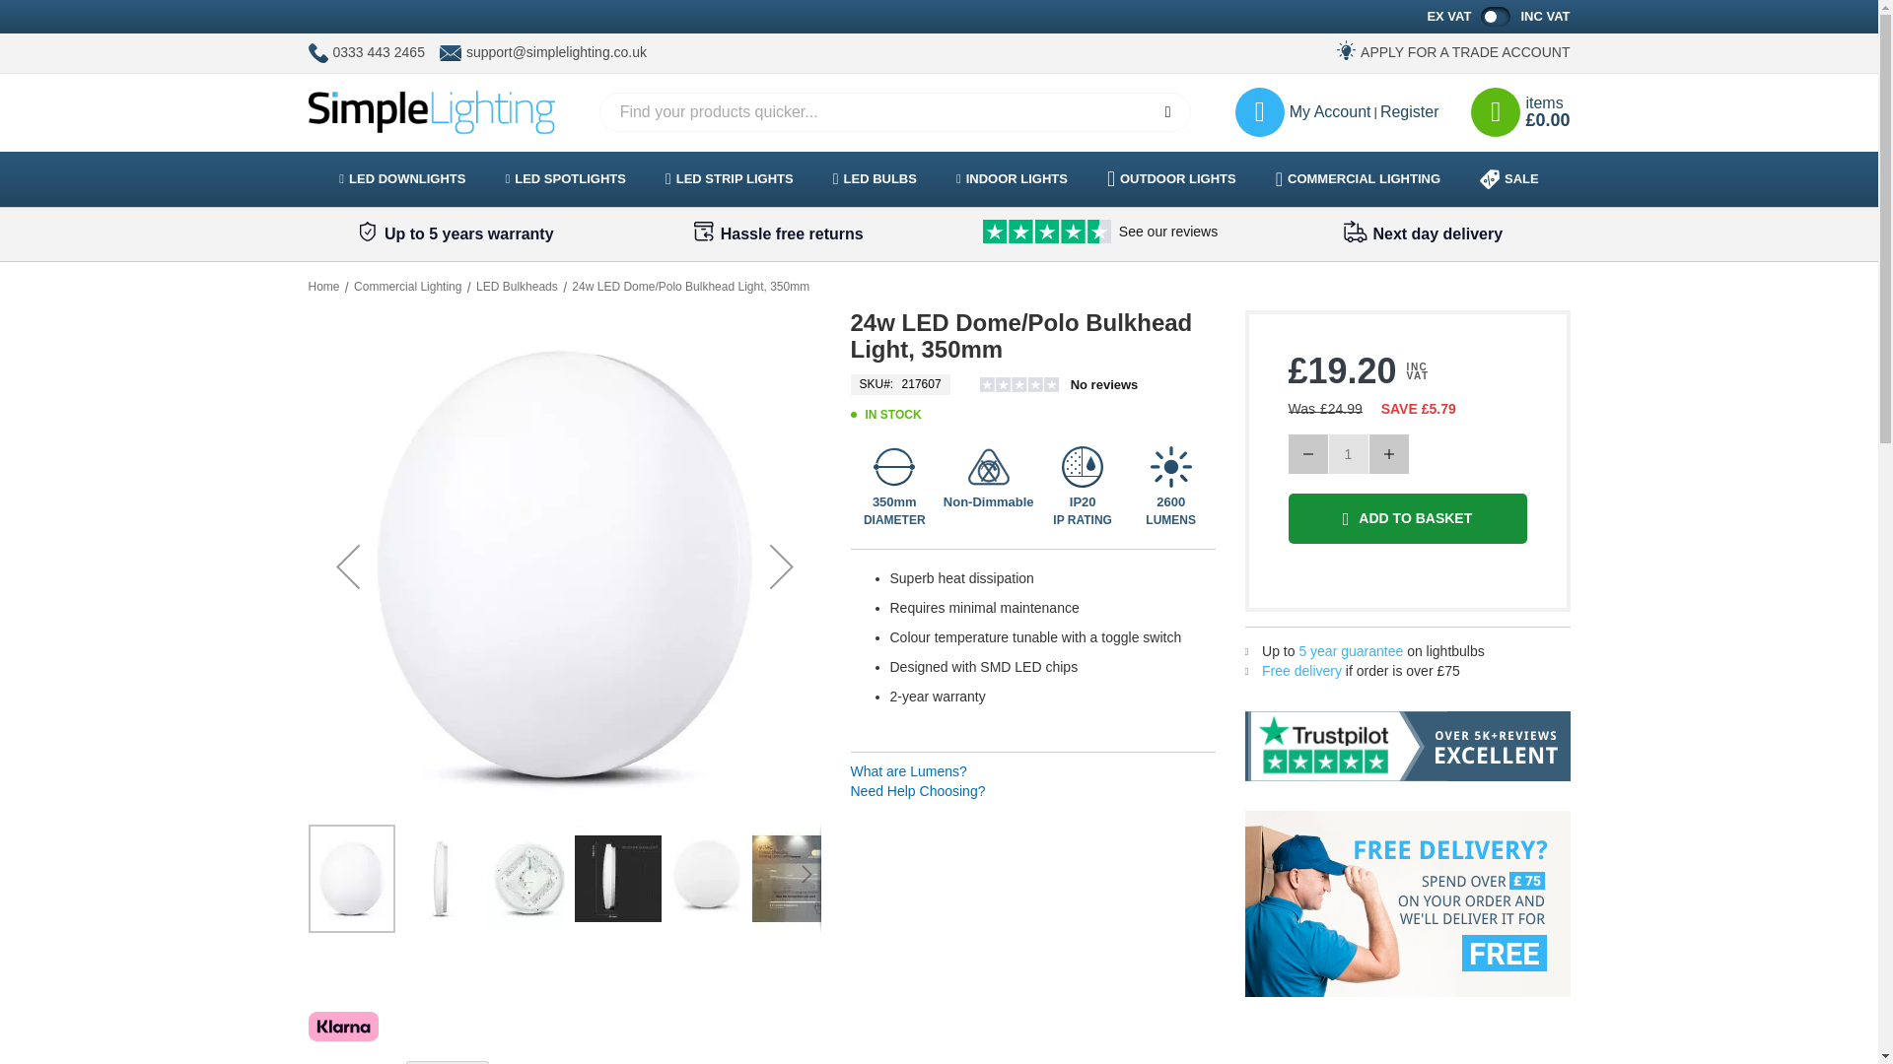 The image size is (1893, 1064). Describe the element at coordinates (1349, 453) in the screenshot. I see `1` at that location.